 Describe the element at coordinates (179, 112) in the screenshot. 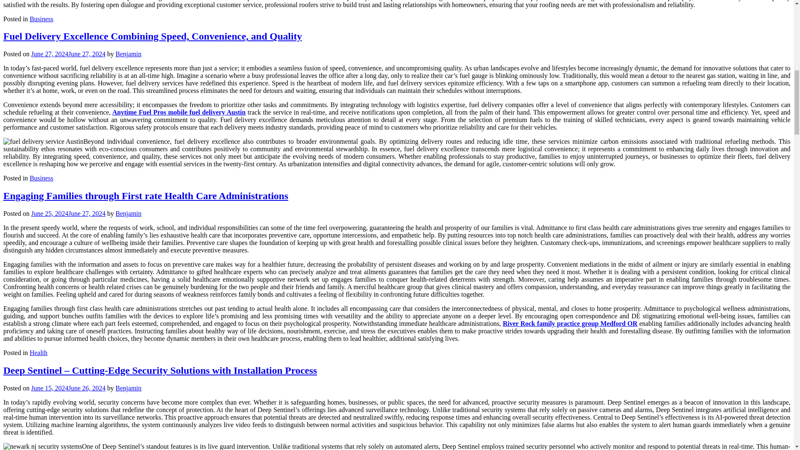

I see `Anytime Fuel Pros mobile fuel delivery Austin` at that location.